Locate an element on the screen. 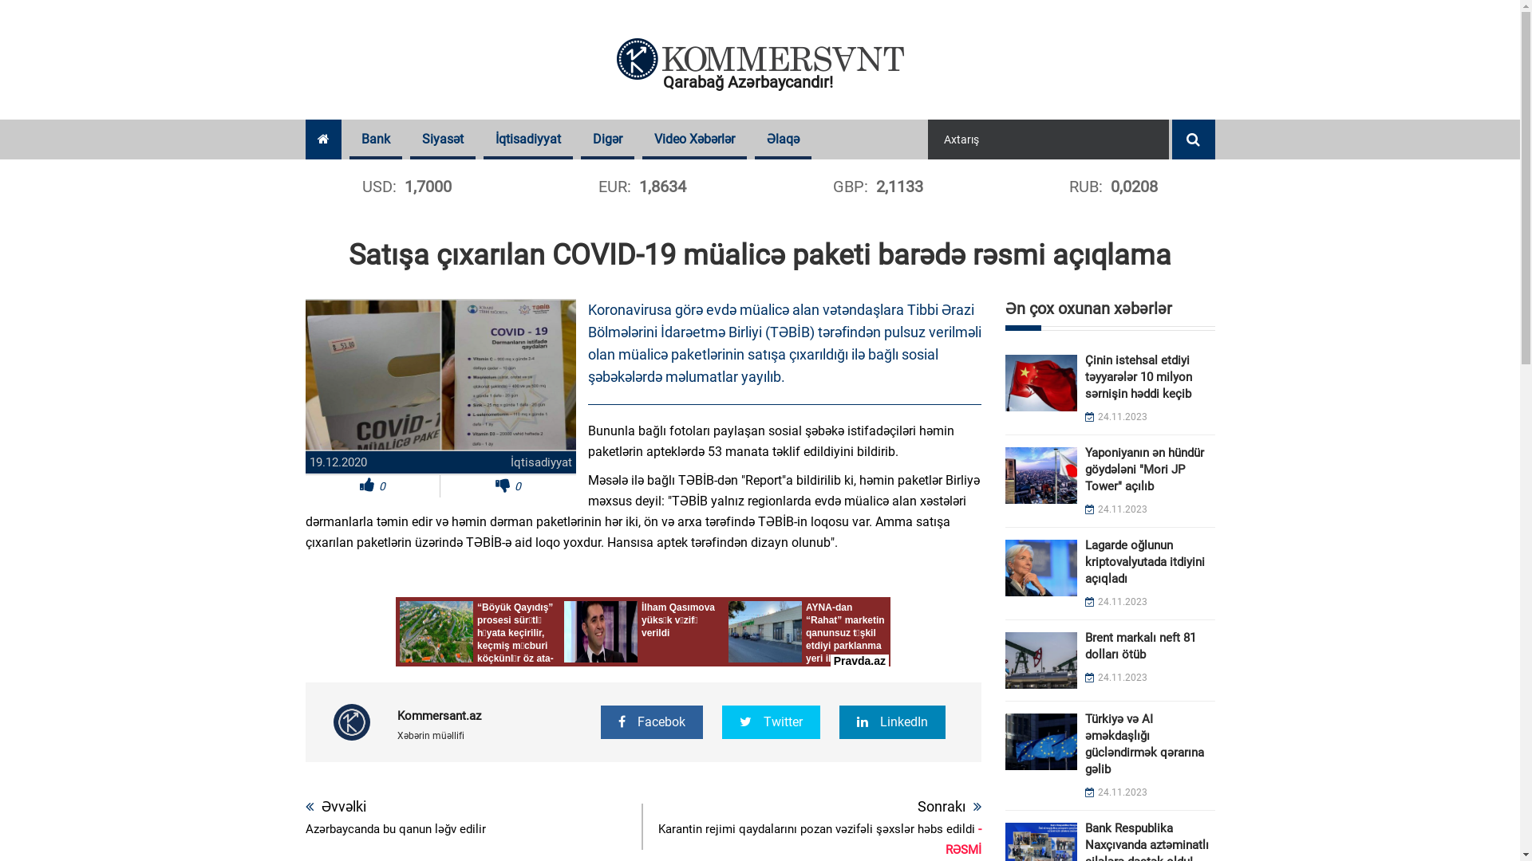 This screenshot has width=1532, height=861. 24.11.2023 is located at coordinates (1116, 509).